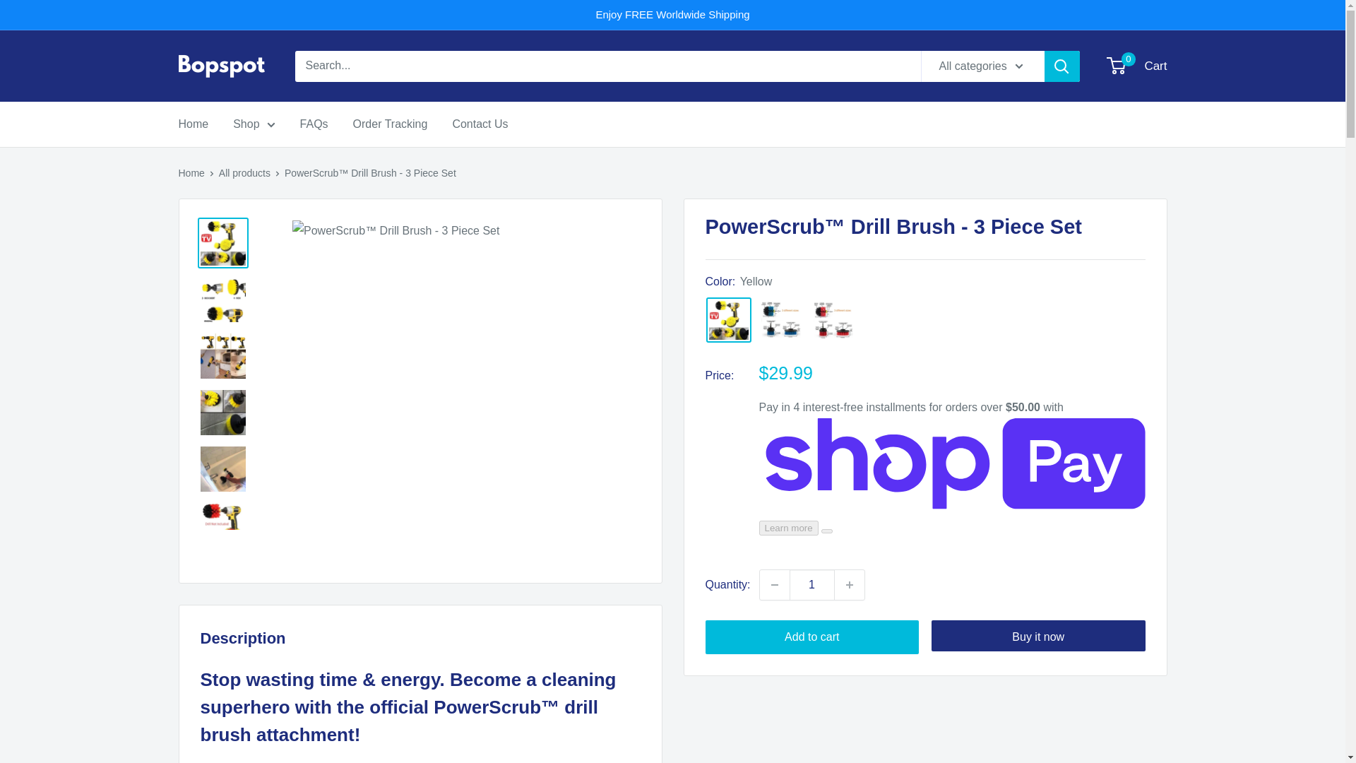 The image size is (1356, 763). Describe the element at coordinates (1137, 66) in the screenshot. I see `Contact Us` at that location.